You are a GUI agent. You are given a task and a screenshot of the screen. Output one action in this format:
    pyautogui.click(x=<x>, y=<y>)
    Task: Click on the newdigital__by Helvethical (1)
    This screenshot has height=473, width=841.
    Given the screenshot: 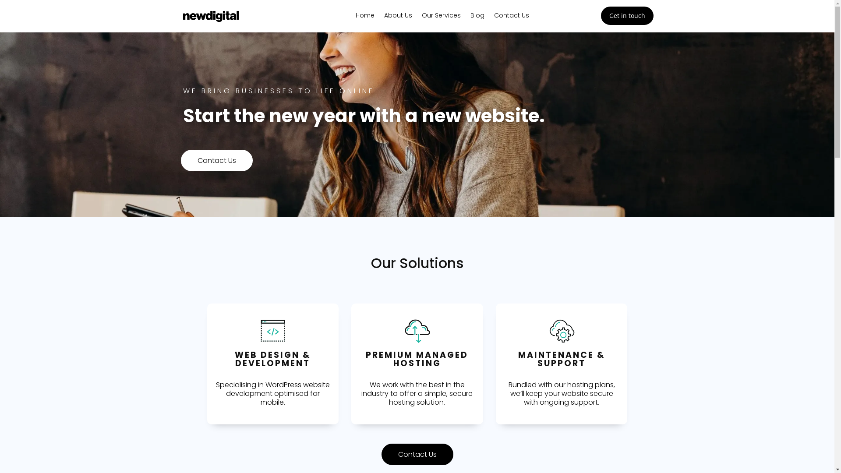 What is the action you would take?
    pyautogui.click(x=211, y=16)
    